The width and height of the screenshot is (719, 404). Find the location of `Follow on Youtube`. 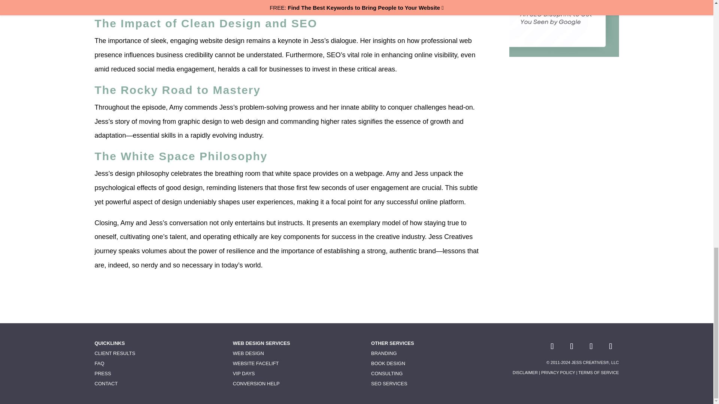

Follow on Youtube is located at coordinates (591, 346).